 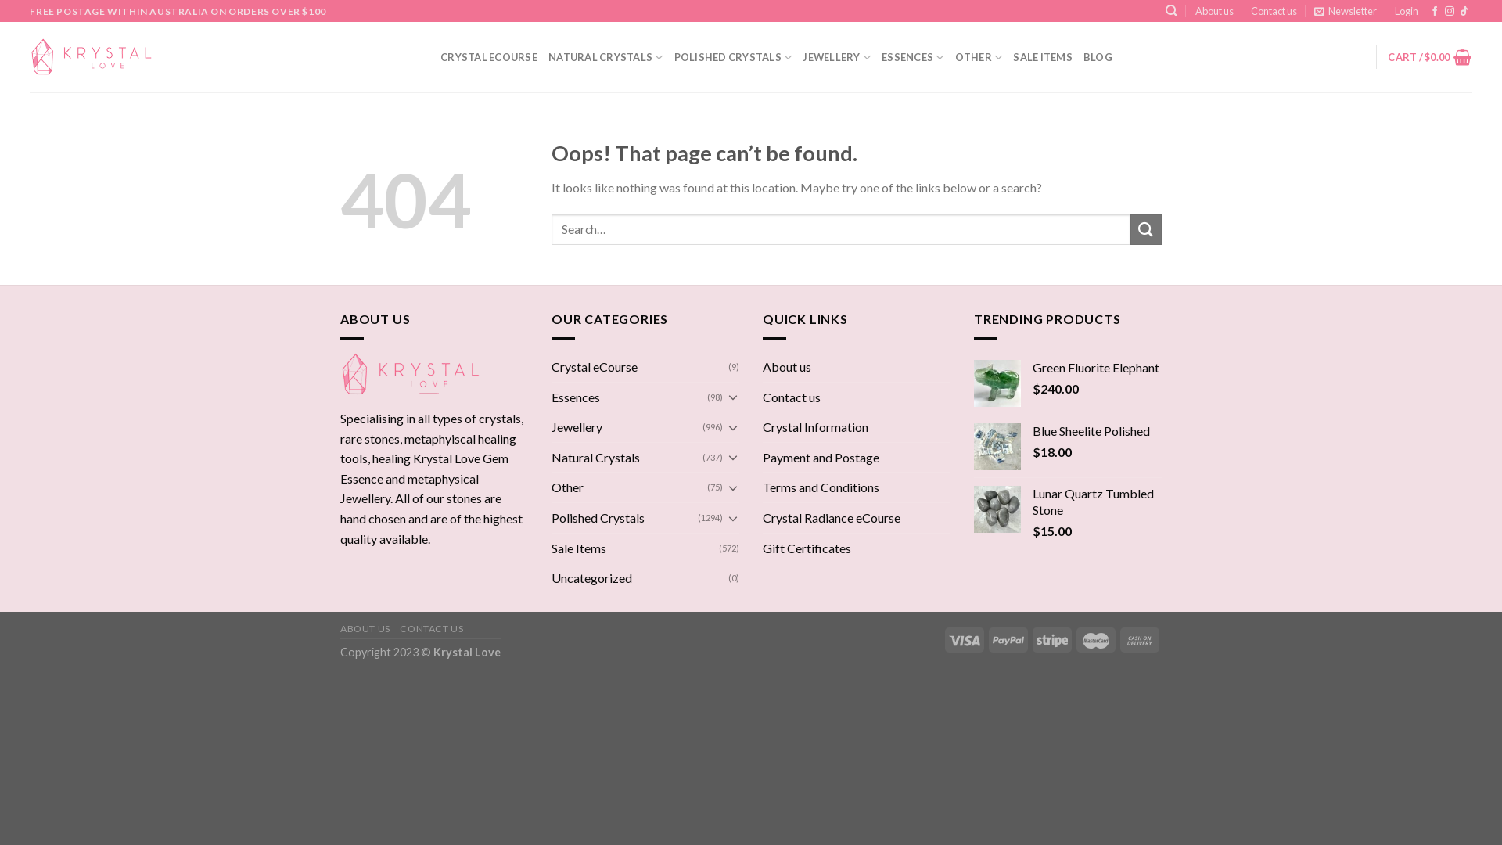 I want to click on About us, so click(x=1214, y=11).